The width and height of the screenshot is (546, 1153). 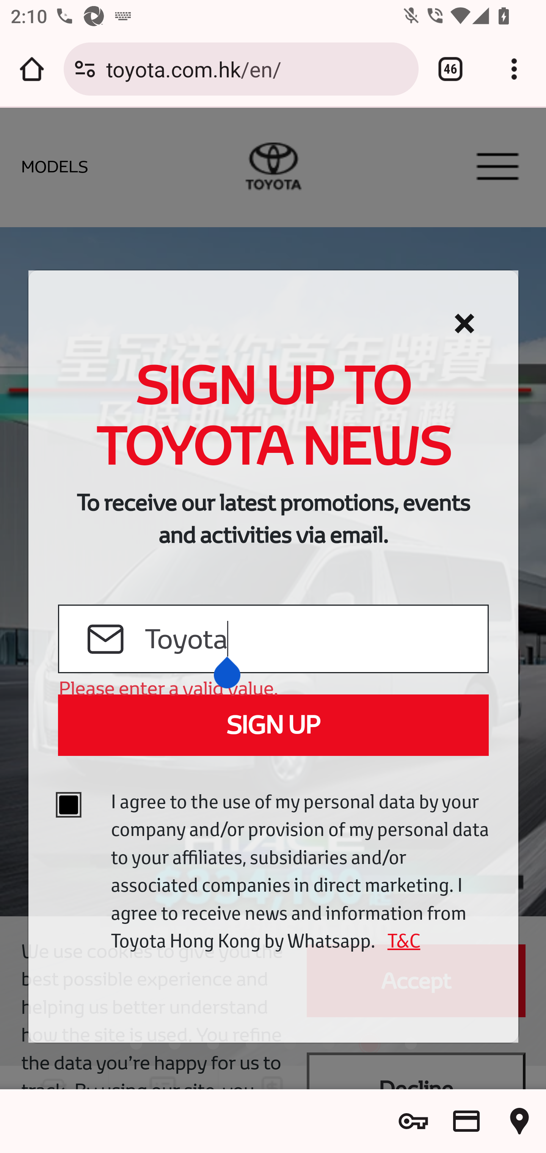 What do you see at coordinates (519, 1121) in the screenshot?
I see `Show saved addresses` at bounding box center [519, 1121].